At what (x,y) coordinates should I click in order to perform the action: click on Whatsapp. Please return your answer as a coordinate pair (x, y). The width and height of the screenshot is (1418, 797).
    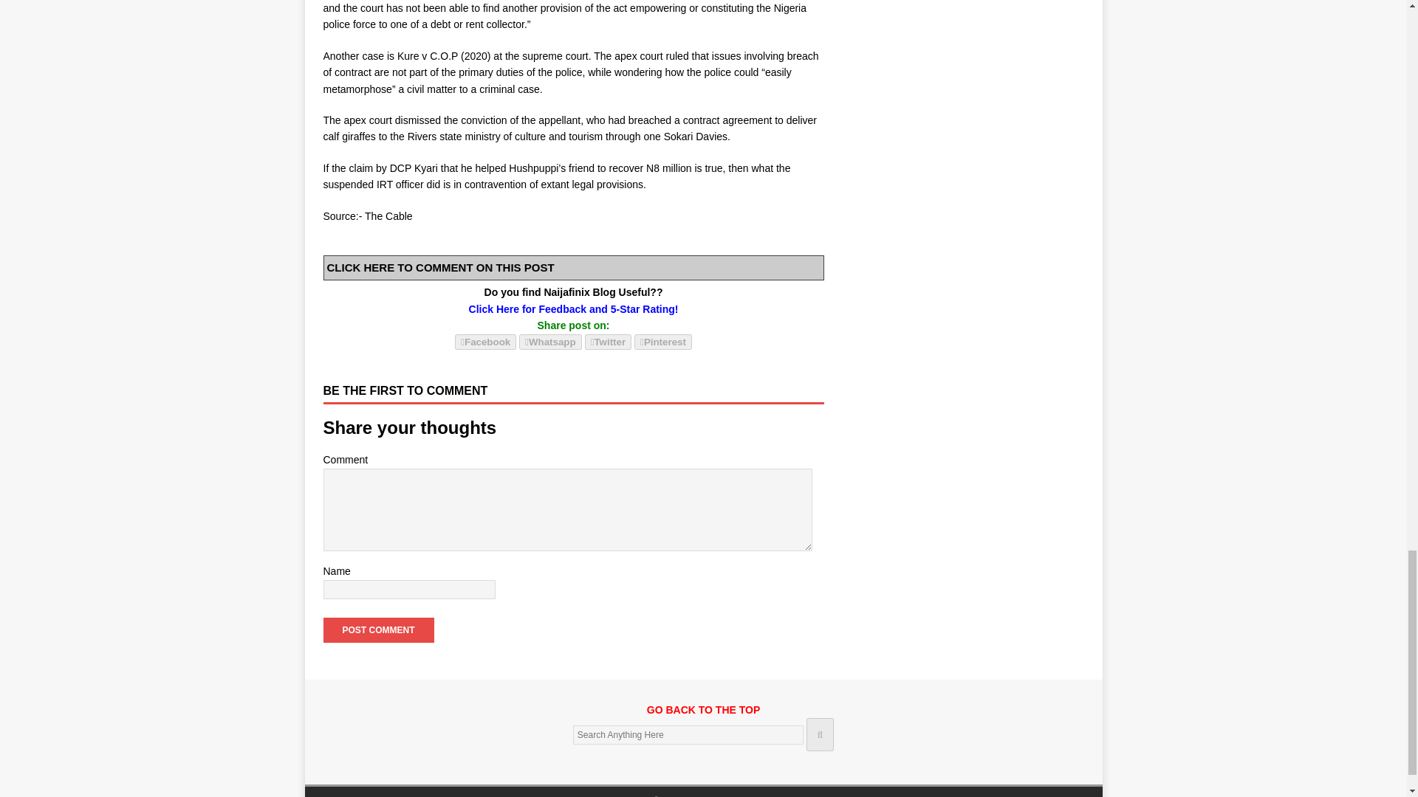
    Looking at the image, I should click on (549, 341).